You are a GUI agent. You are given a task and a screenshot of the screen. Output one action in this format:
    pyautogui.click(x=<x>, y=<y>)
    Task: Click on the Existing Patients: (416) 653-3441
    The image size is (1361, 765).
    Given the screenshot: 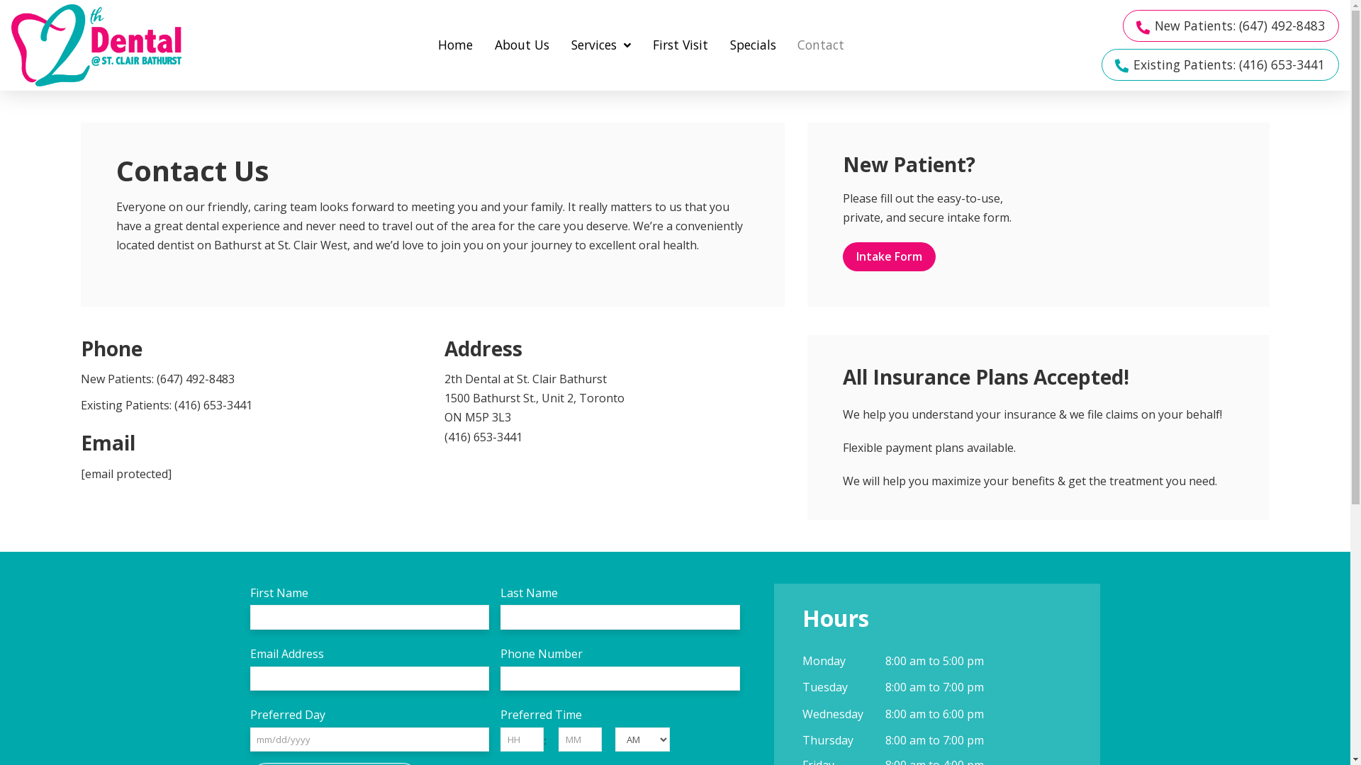 What is the action you would take?
    pyautogui.click(x=1221, y=65)
    